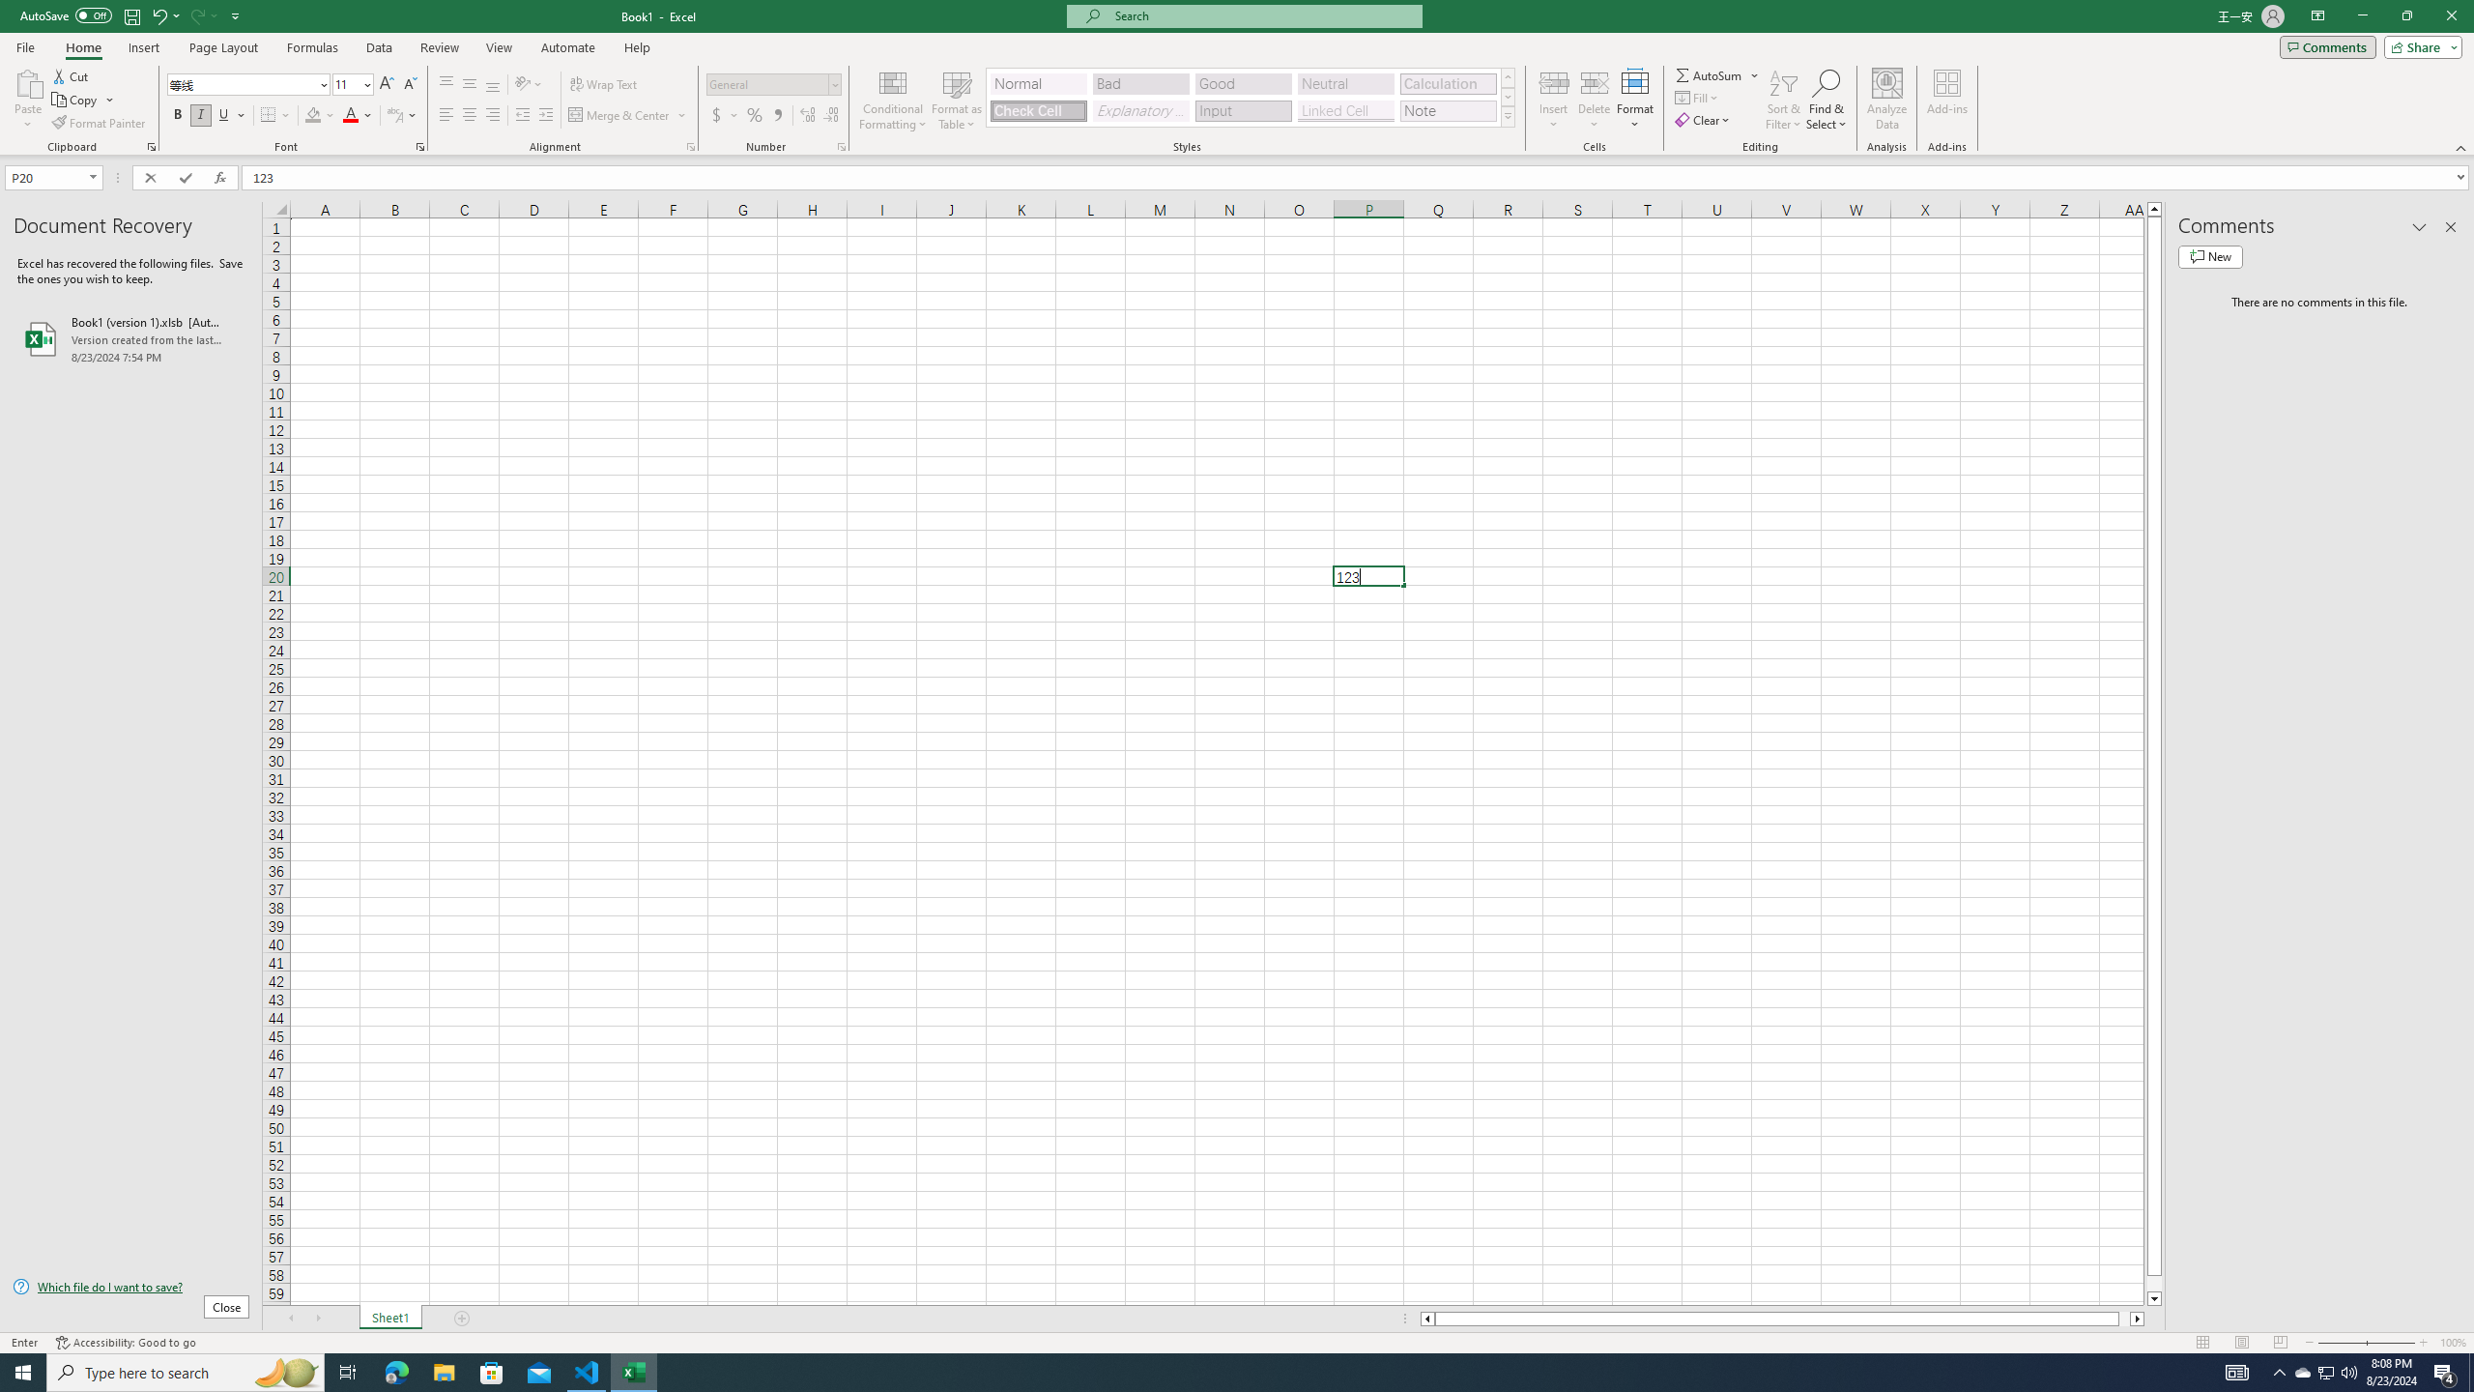  What do you see at coordinates (314, 47) in the screenshot?
I see `Formulas` at bounding box center [314, 47].